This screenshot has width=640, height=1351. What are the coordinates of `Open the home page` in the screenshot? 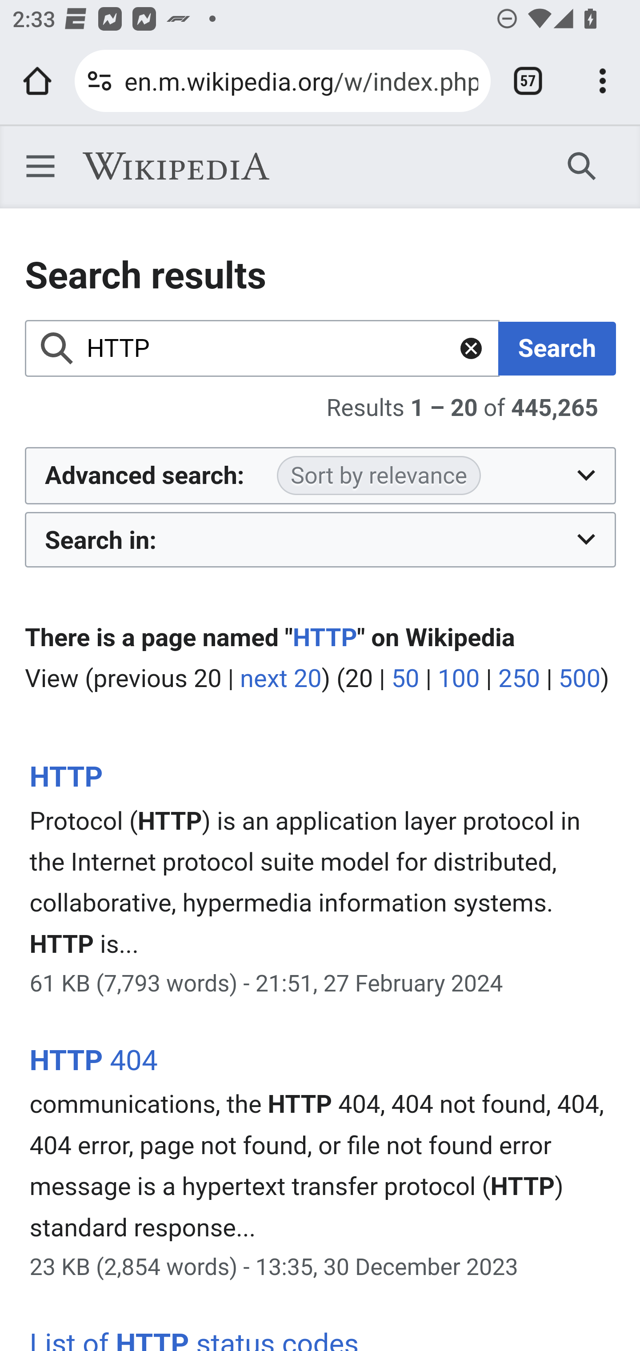 It's located at (37, 81).